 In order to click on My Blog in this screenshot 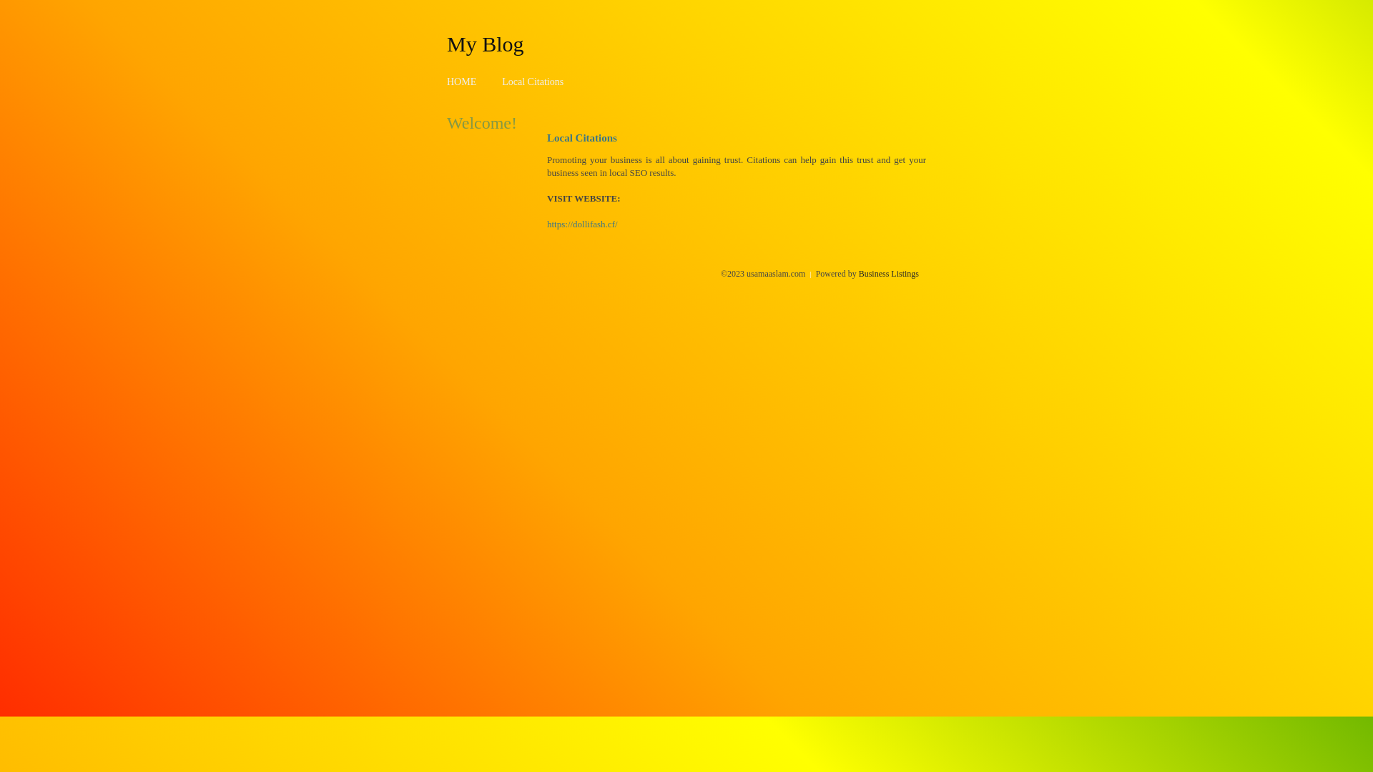, I will do `click(486, 44)`.